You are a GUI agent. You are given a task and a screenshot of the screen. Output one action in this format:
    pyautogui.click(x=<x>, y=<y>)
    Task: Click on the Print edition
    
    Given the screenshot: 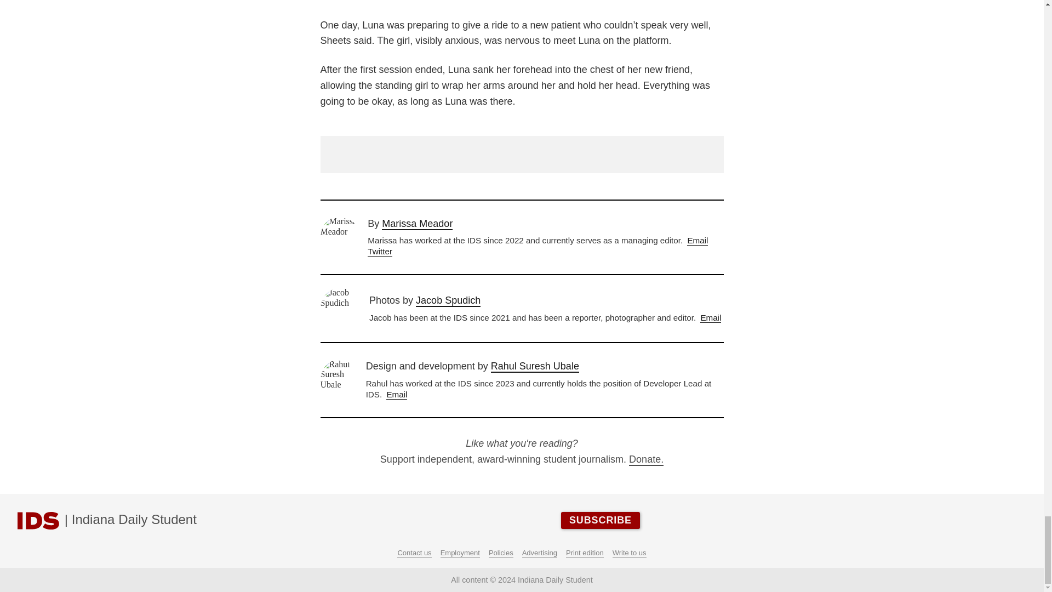 What is the action you would take?
    pyautogui.click(x=585, y=553)
    